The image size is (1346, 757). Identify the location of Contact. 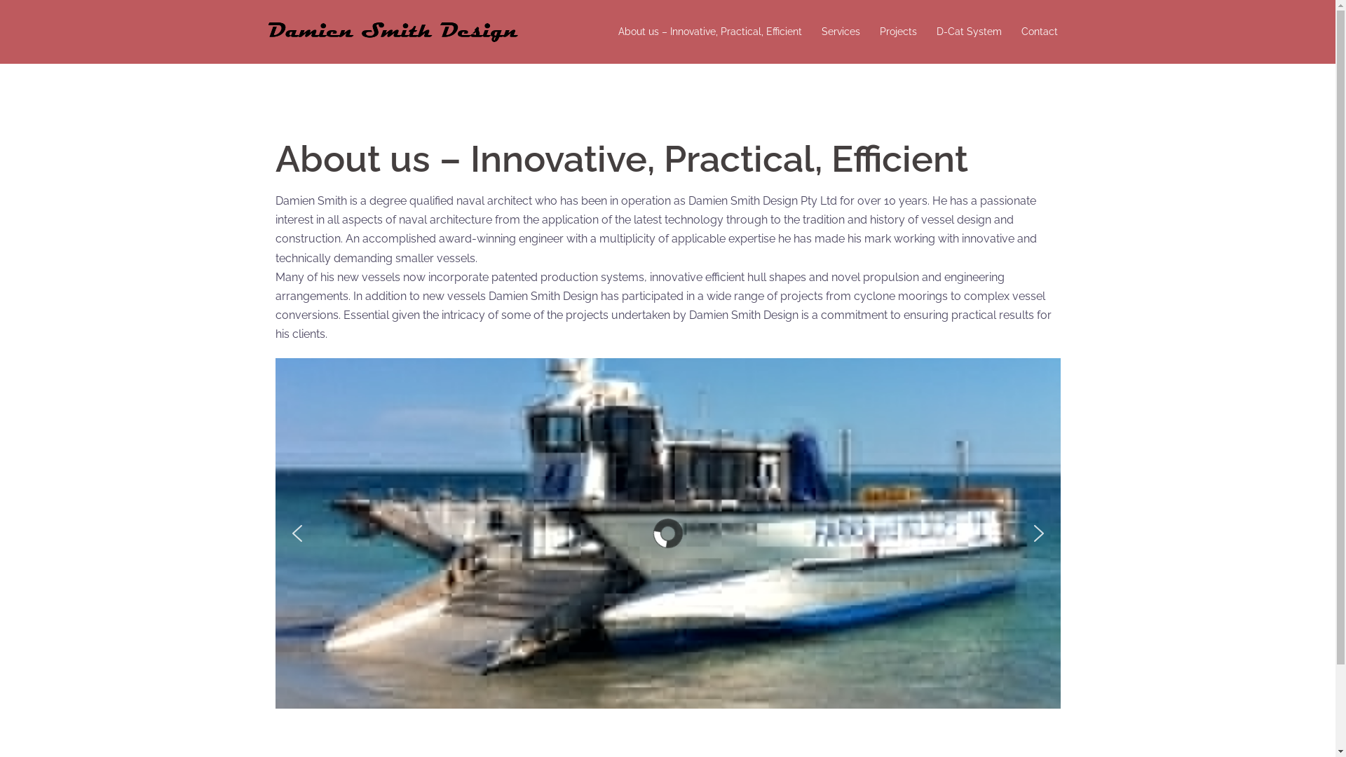
(1039, 32).